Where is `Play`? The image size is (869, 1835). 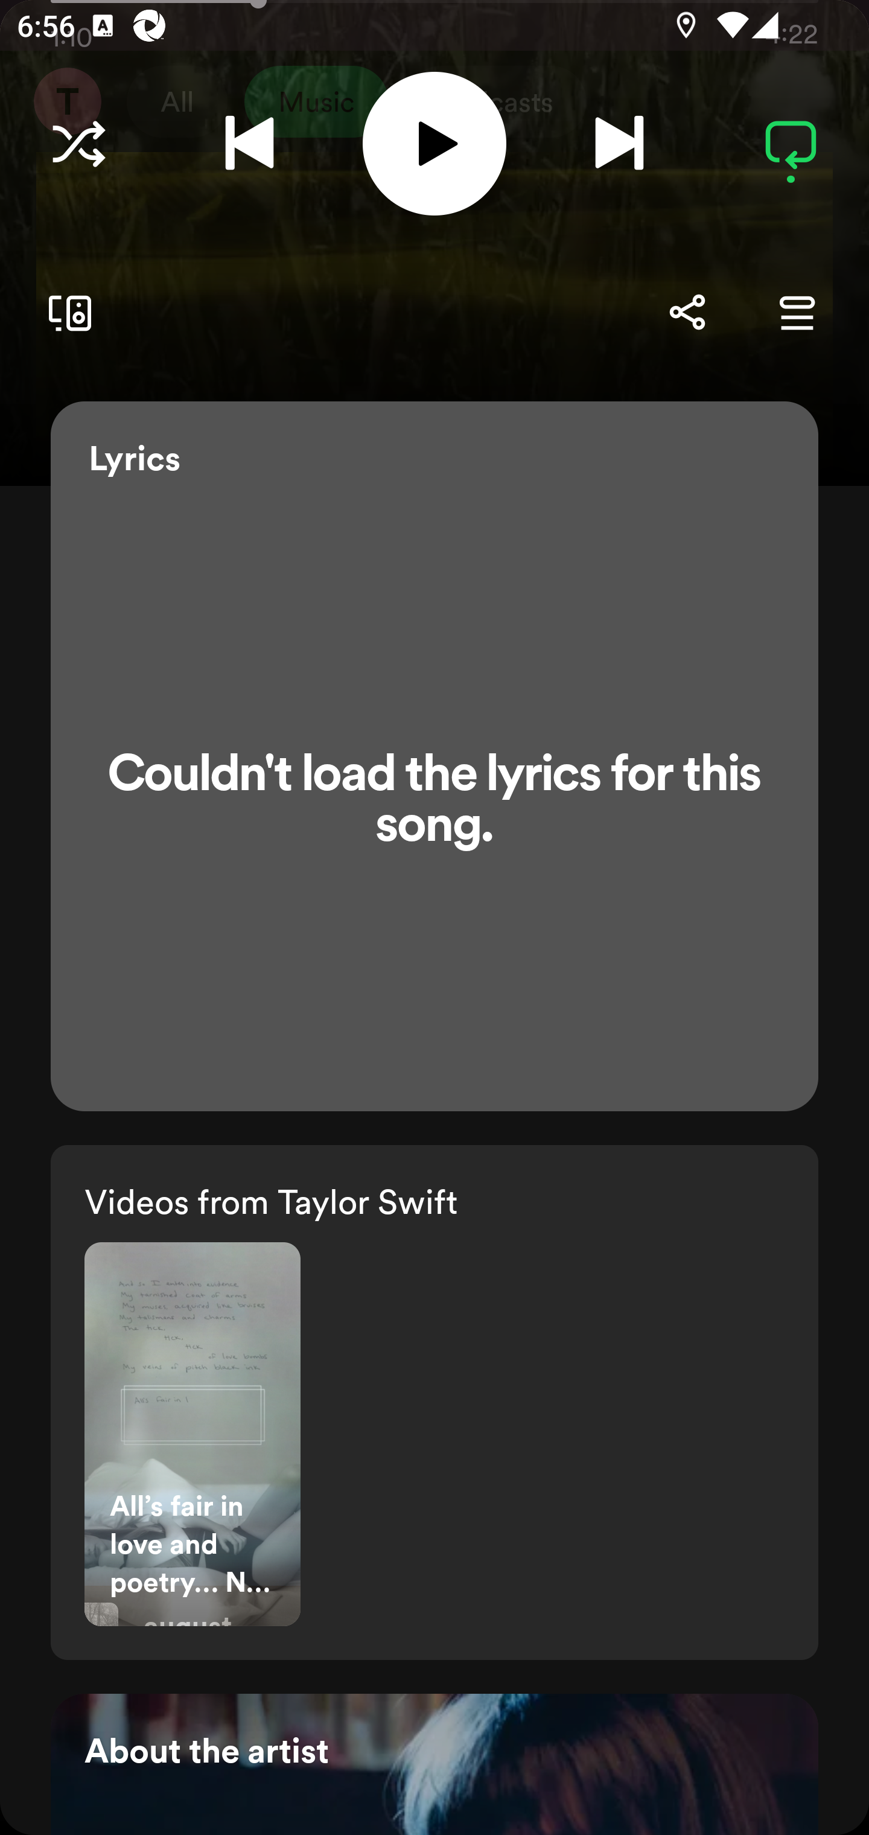
Play is located at coordinates (434, 142).